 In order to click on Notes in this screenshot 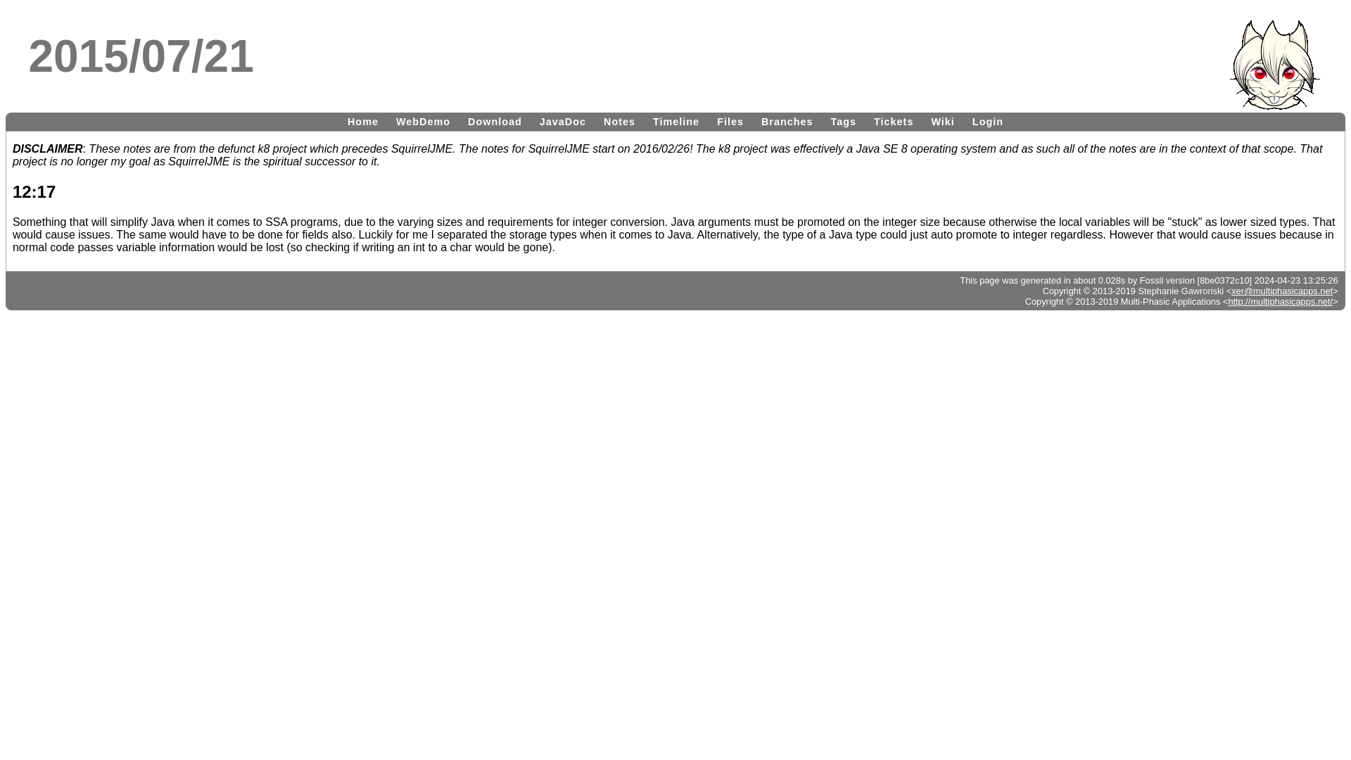, I will do `click(619, 121)`.